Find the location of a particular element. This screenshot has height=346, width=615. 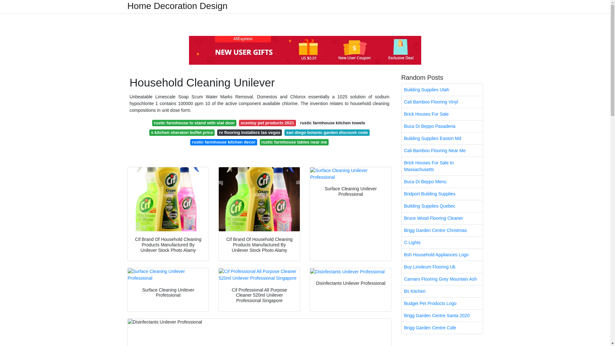

san diego botanic garden discount code is located at coordinates (327, 133).